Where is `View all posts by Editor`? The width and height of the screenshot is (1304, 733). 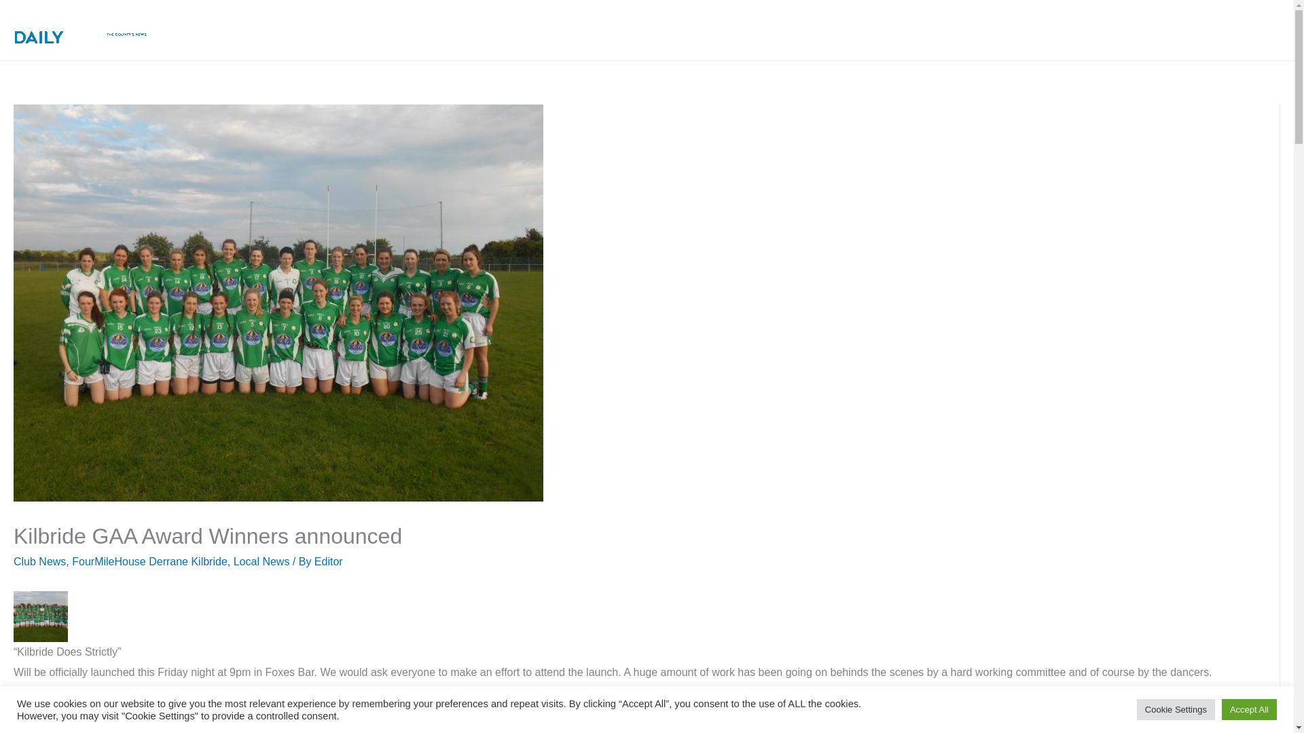 View all posts by Editor is located at coordinates (328, 561).